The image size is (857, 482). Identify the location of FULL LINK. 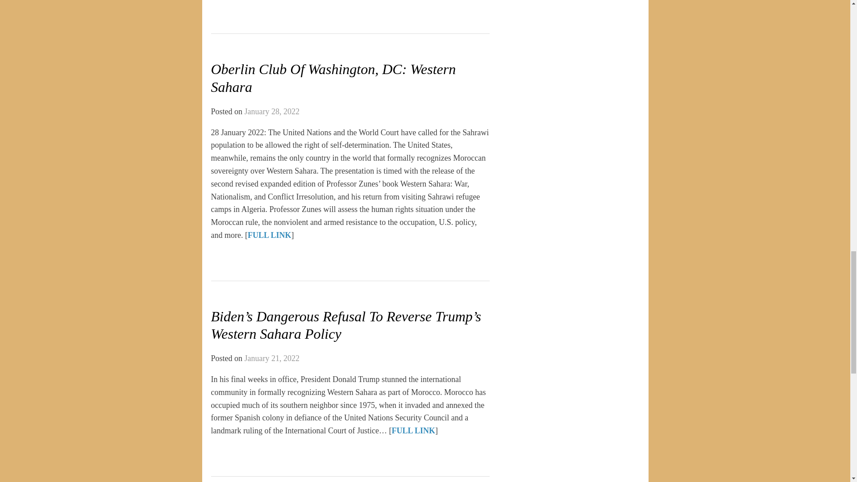
(269, 235).